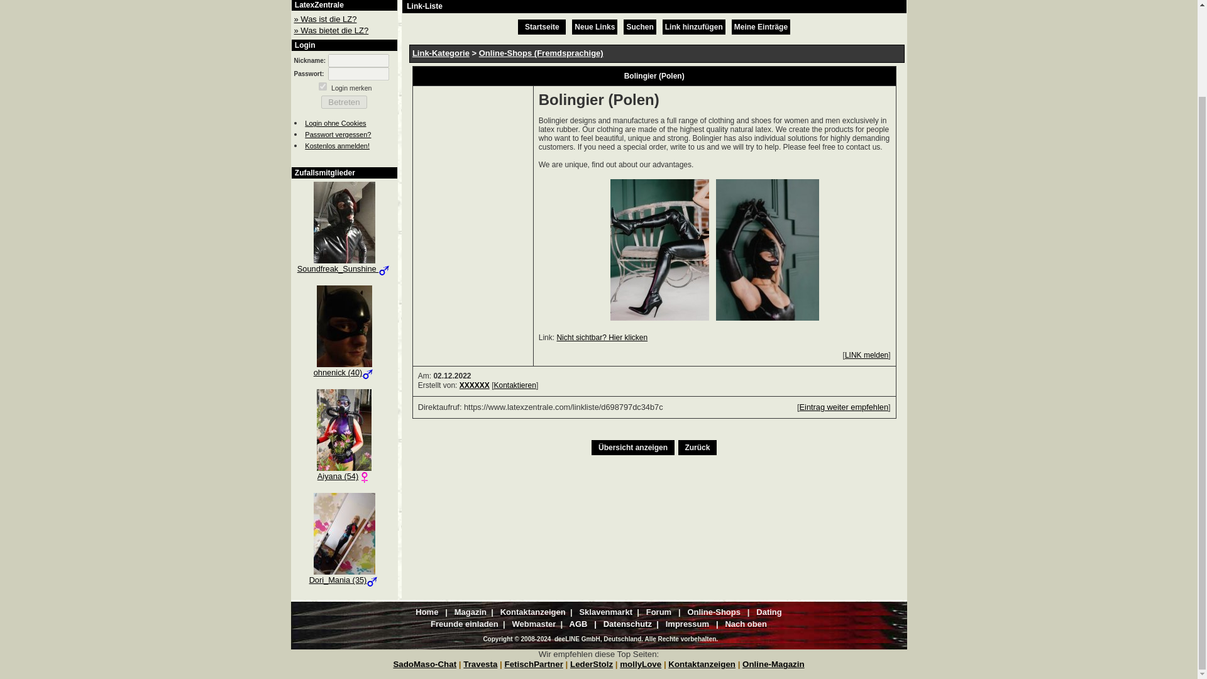 This screenshot has width=1207, height=679. Describe the element at coordinates (542, 26) in the screenshot. I see `Startseite` at that location.